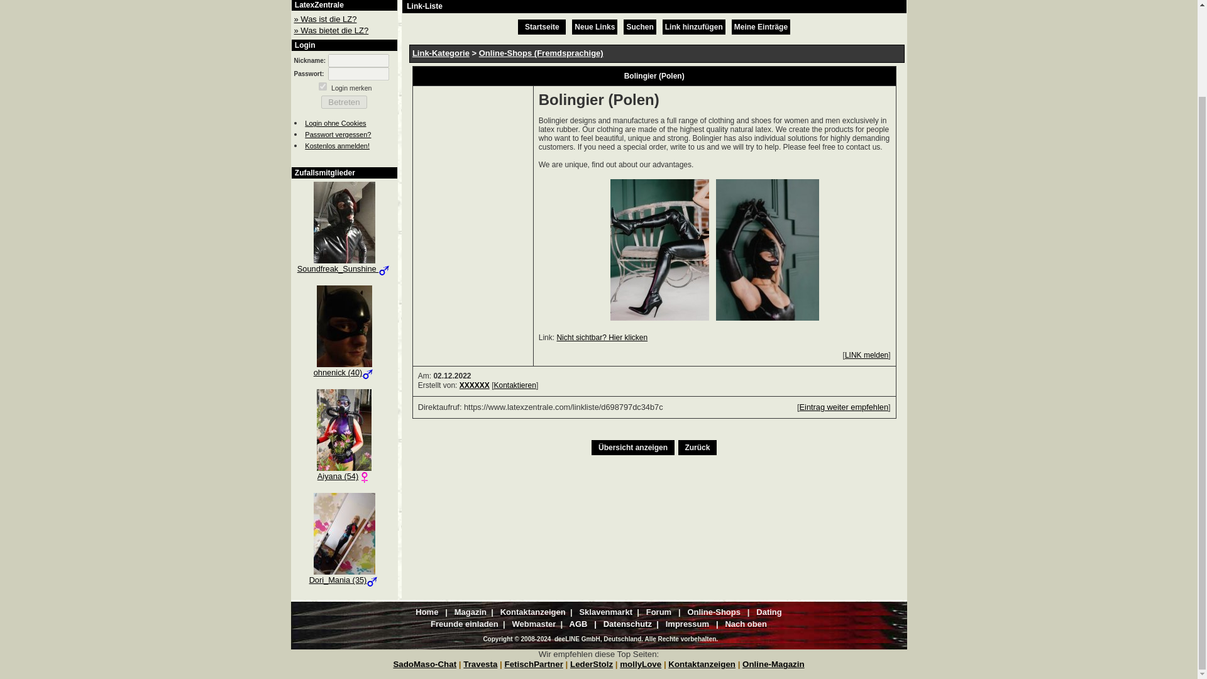 This screenshot has width=1207, height=679. Describe the element at coordinates (542, 26) in the screenshot. I see `Startseite` at that location.